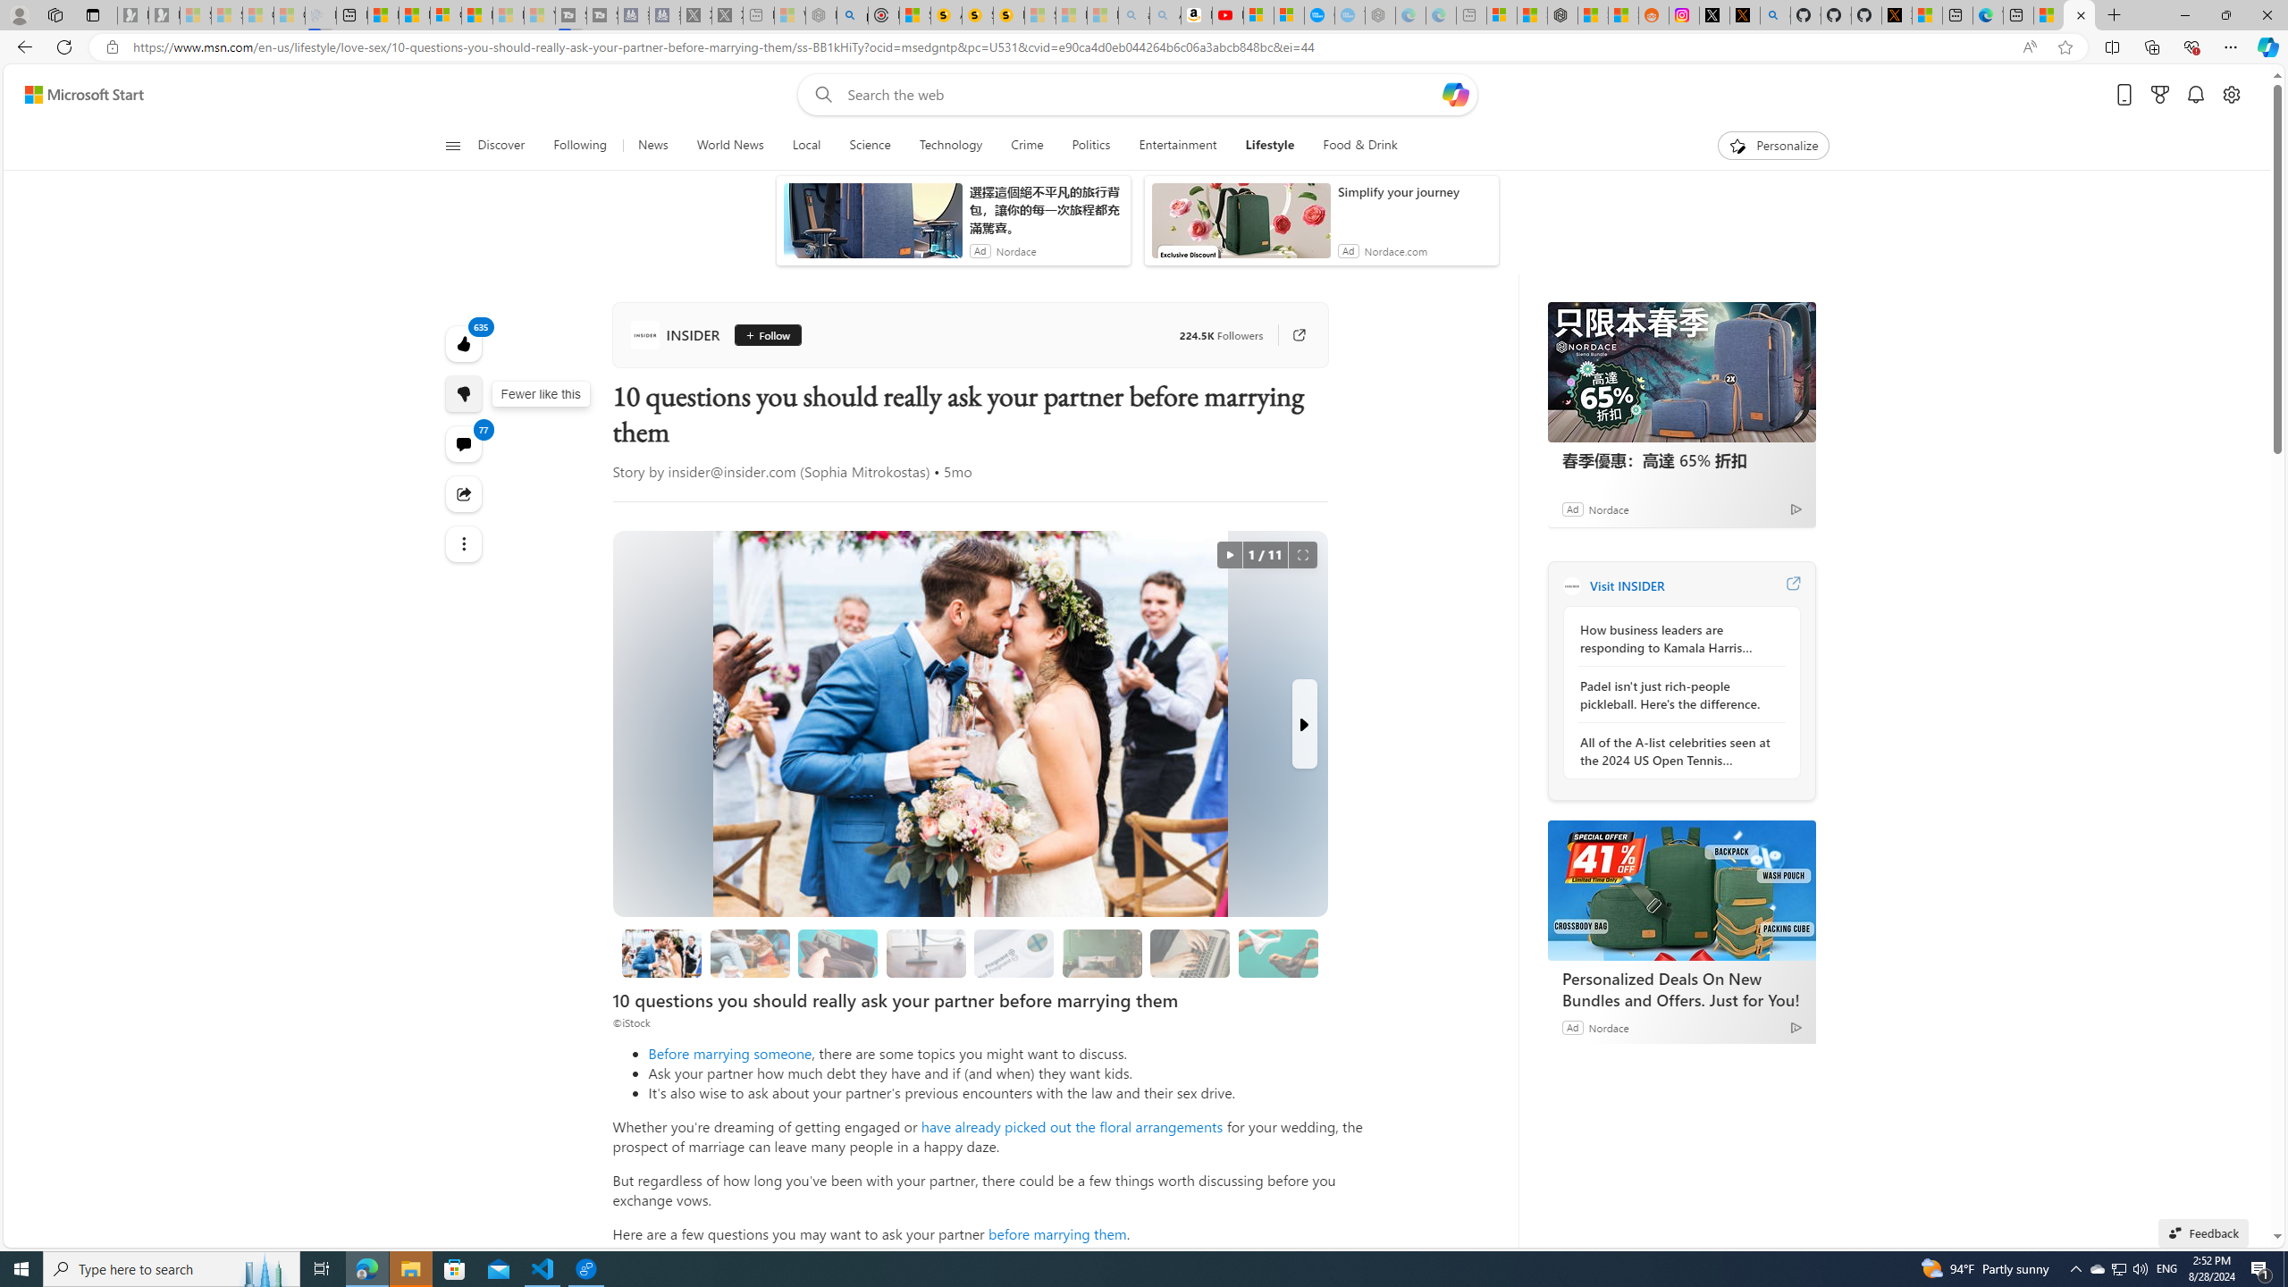  Describe the element at coordinates (1681, 890) in the screenshot. I see `Personalized Deals On New Bundles and Offers. Just for You!` at that location.